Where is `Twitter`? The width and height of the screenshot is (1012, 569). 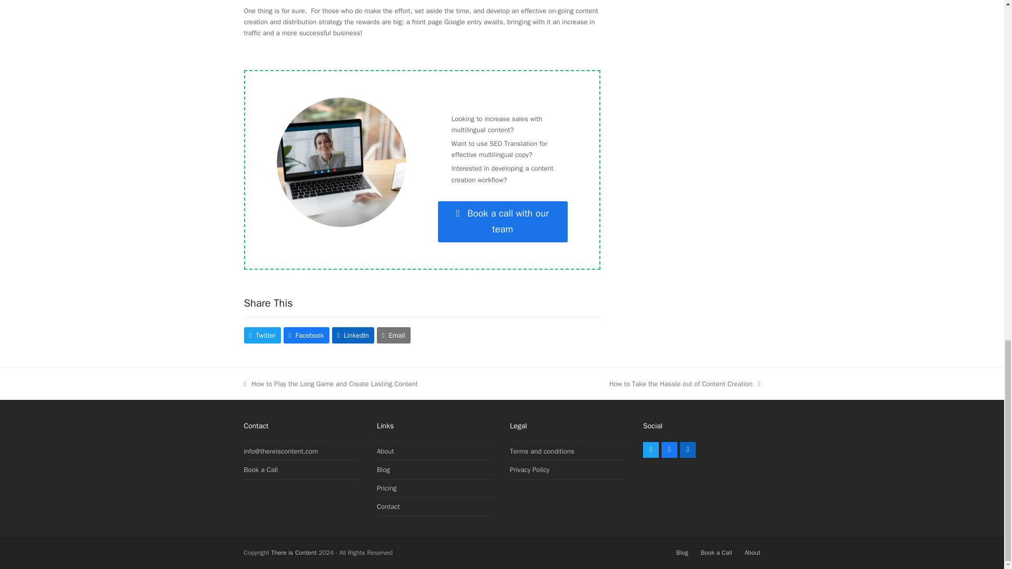 Twitter is located at coordinates (393, 335).